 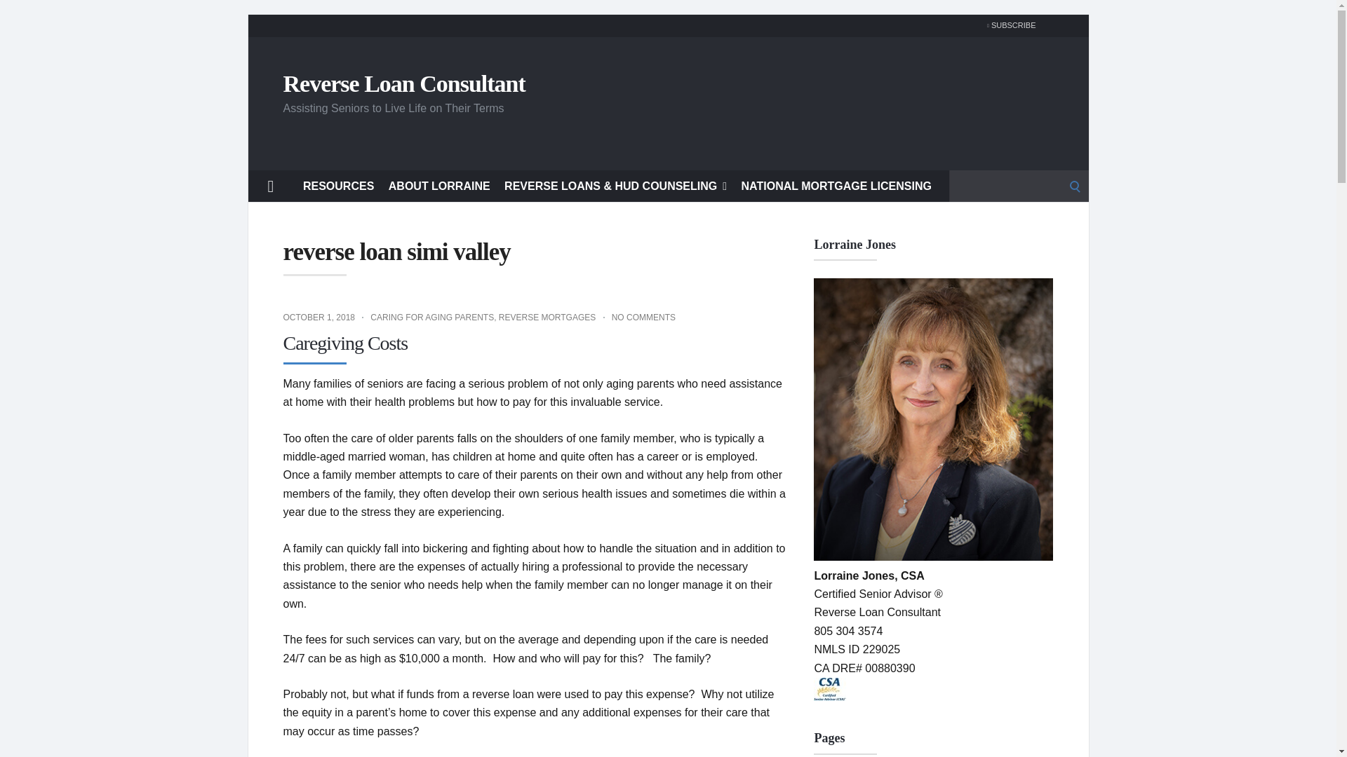 I want to click on NO COMMENTS, so click(x=643, y=318).